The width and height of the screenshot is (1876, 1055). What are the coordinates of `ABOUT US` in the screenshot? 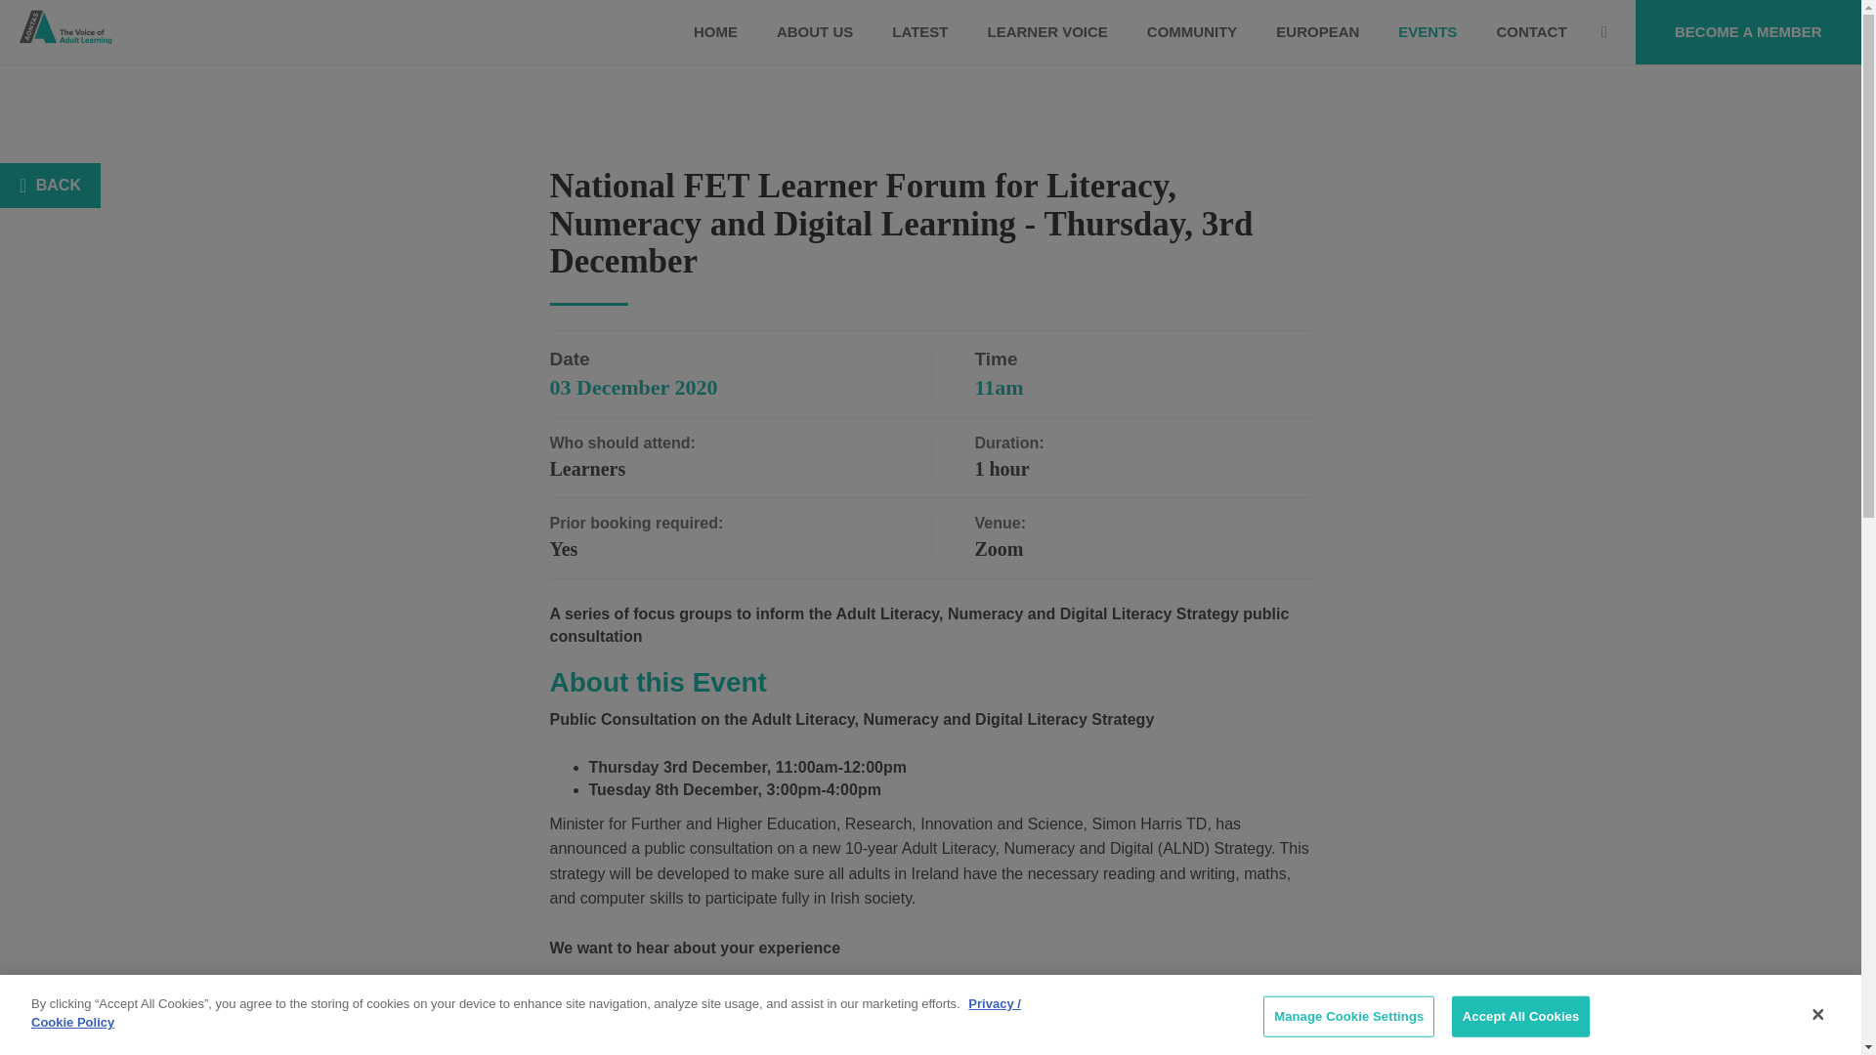 It's located at (815, 31).